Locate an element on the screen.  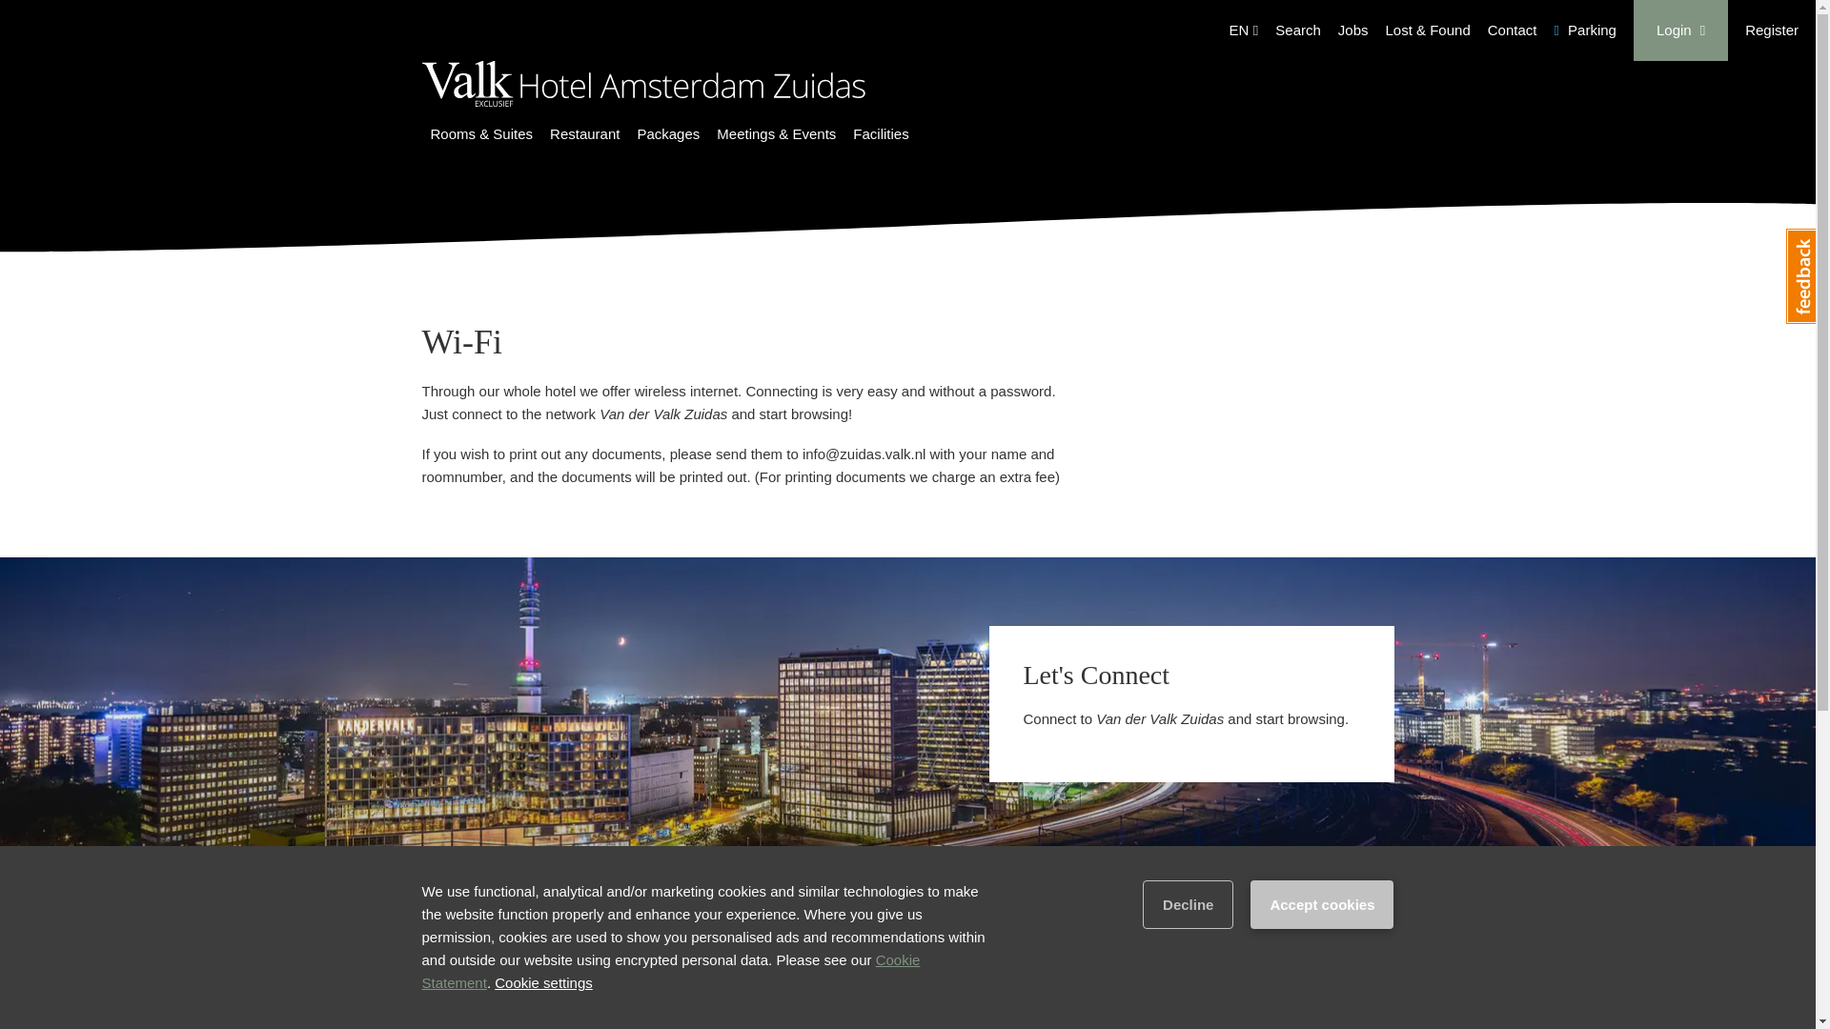
EN is located at coordinates (1243, 30).